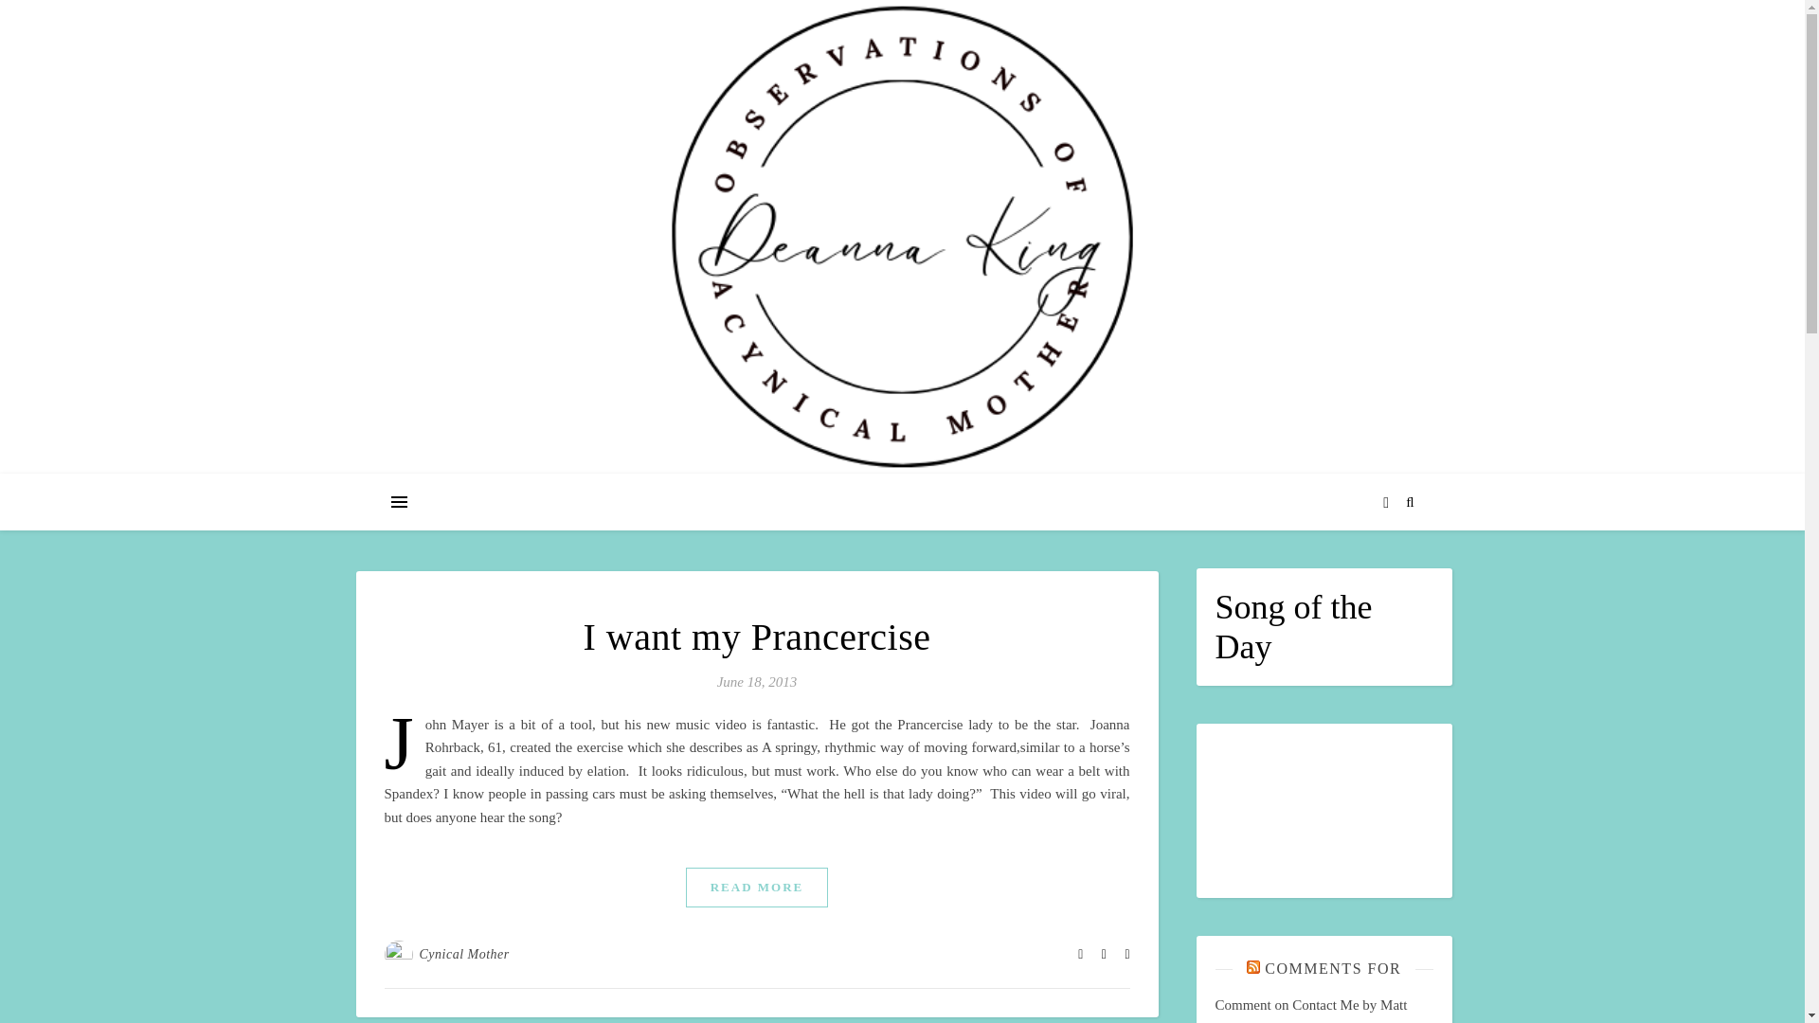 The image size is (1819, 1023). Describe the element at coordinates (756, 637) in the screenshot. I see `I want my Prancercise` at that location.